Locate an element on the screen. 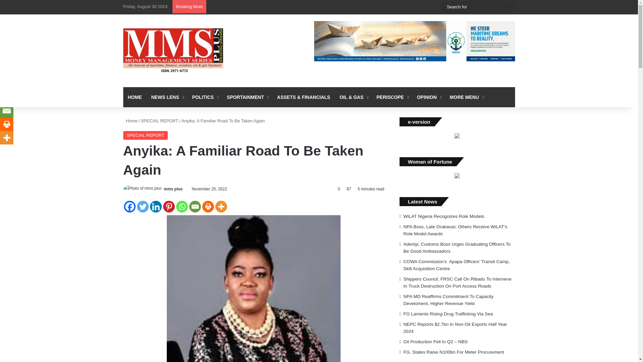 This screenshot has width=643, height=362. MMS PLUS NG - Maritime, Aviation, Business, Oil and Gas News is located at coordinates (173, 51).